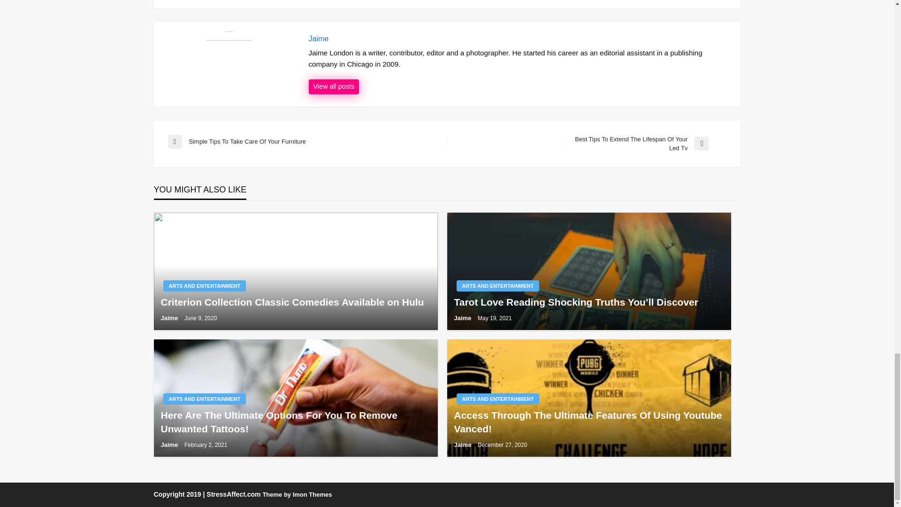  Describe the element at coordinates (644, 144) in the screenshot. I see `Jaime` at that location.